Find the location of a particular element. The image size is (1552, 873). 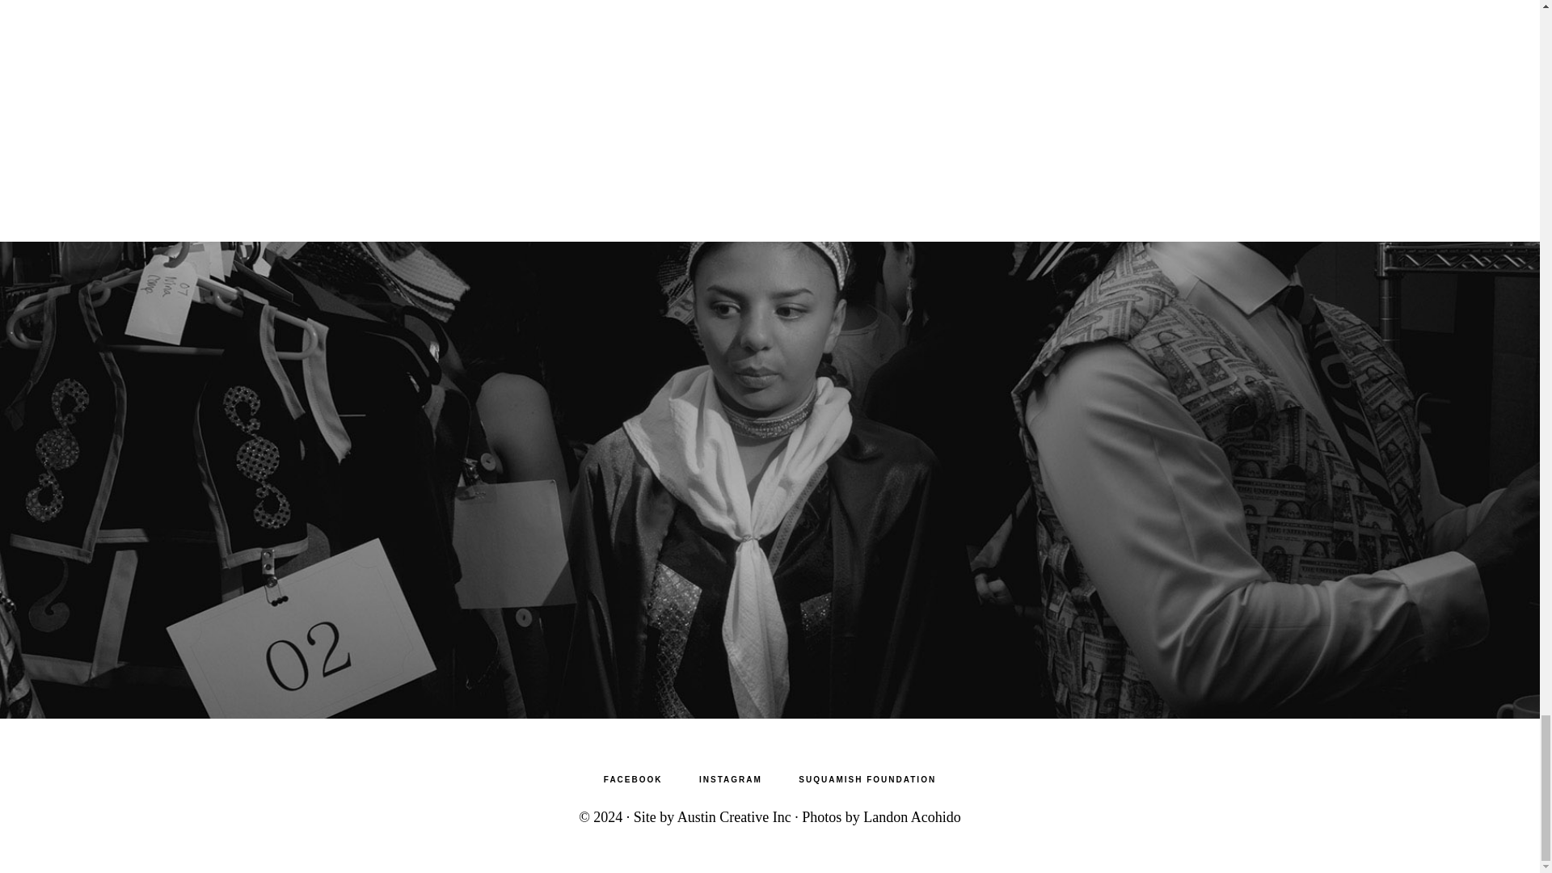

INSTAGRAM is located at coordinates (731, 779).